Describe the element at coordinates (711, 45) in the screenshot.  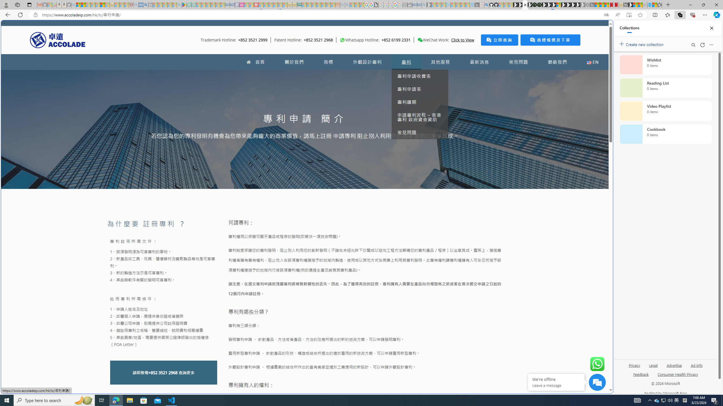
I see `More options menu` at that location.